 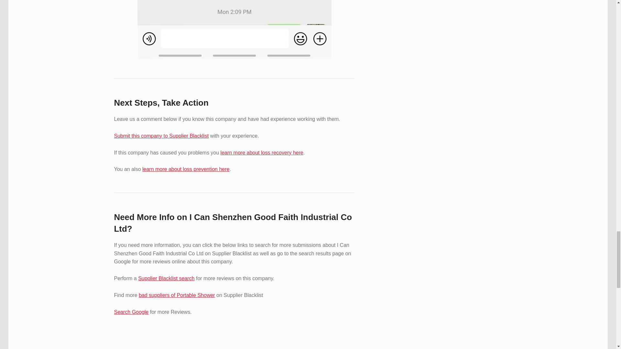 I want to click on learn more about loss recovery here, so click(x=262, y=153).